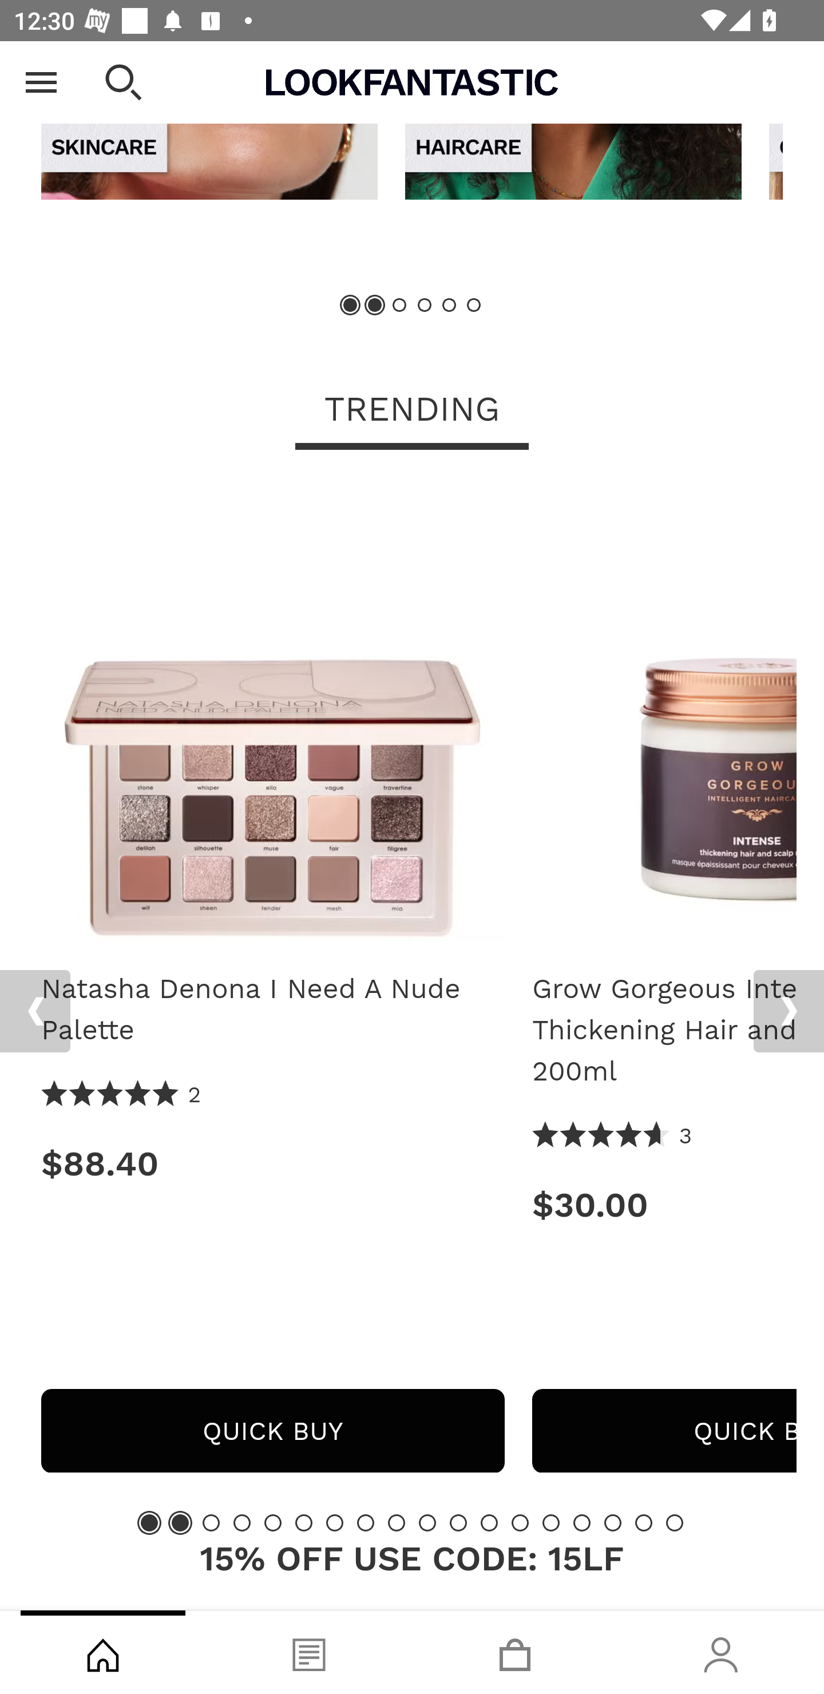 Image resolution: width=824 pixels, height=1694 pixels. I want to click on Slide 8, so click(365, 1523).